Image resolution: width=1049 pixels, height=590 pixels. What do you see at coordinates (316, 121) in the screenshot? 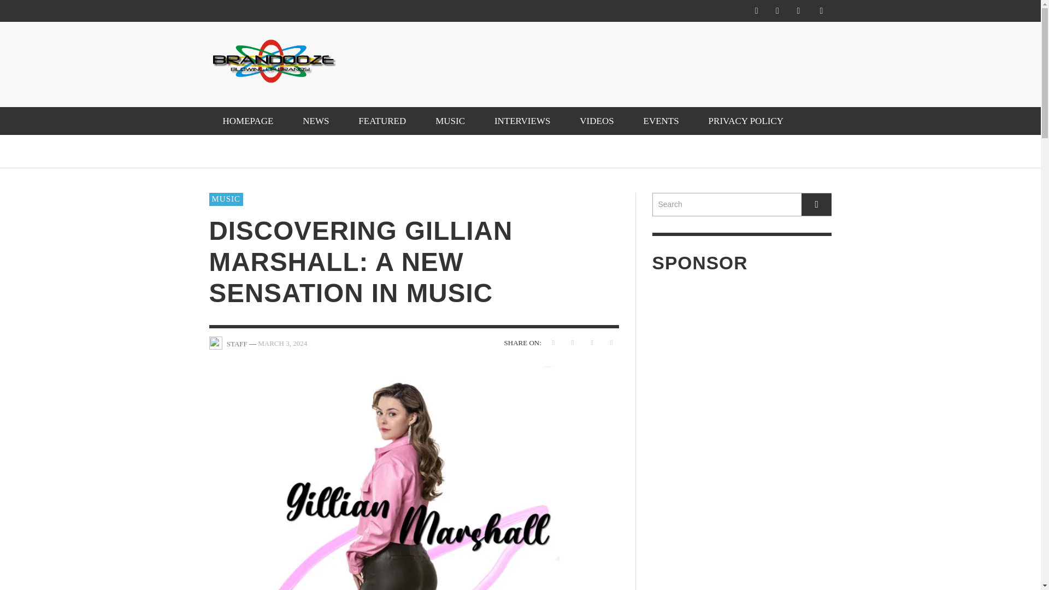
I see `NEWS` at bounding box center [316, 121].